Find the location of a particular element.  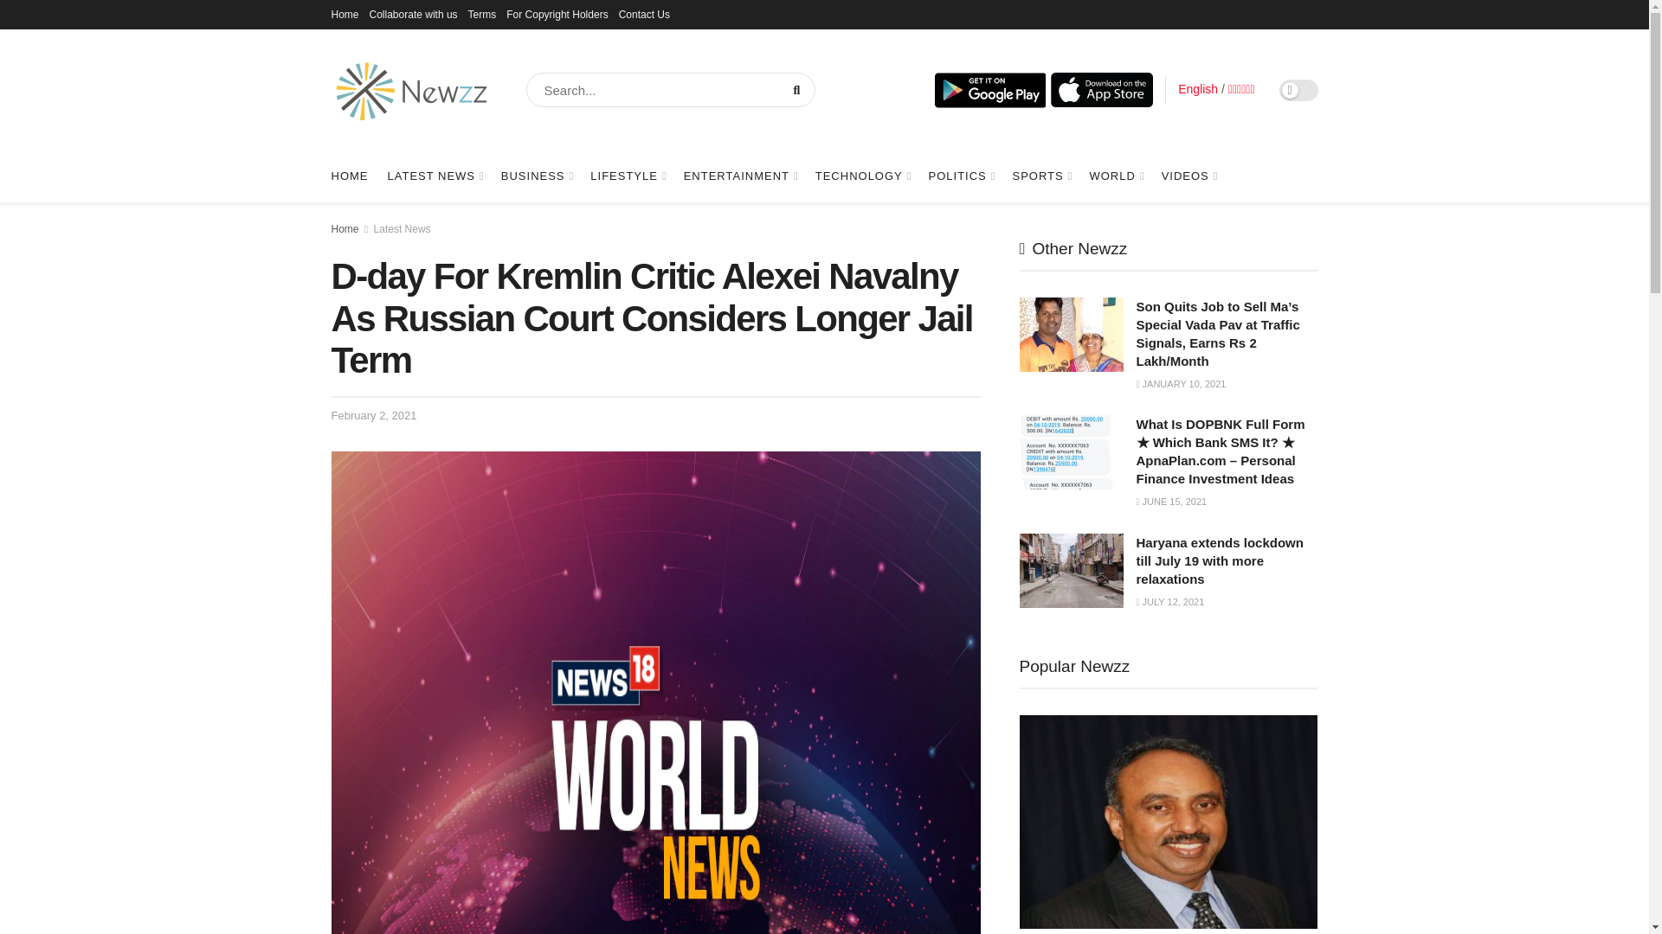

English is located at coordinates (1198, 89).